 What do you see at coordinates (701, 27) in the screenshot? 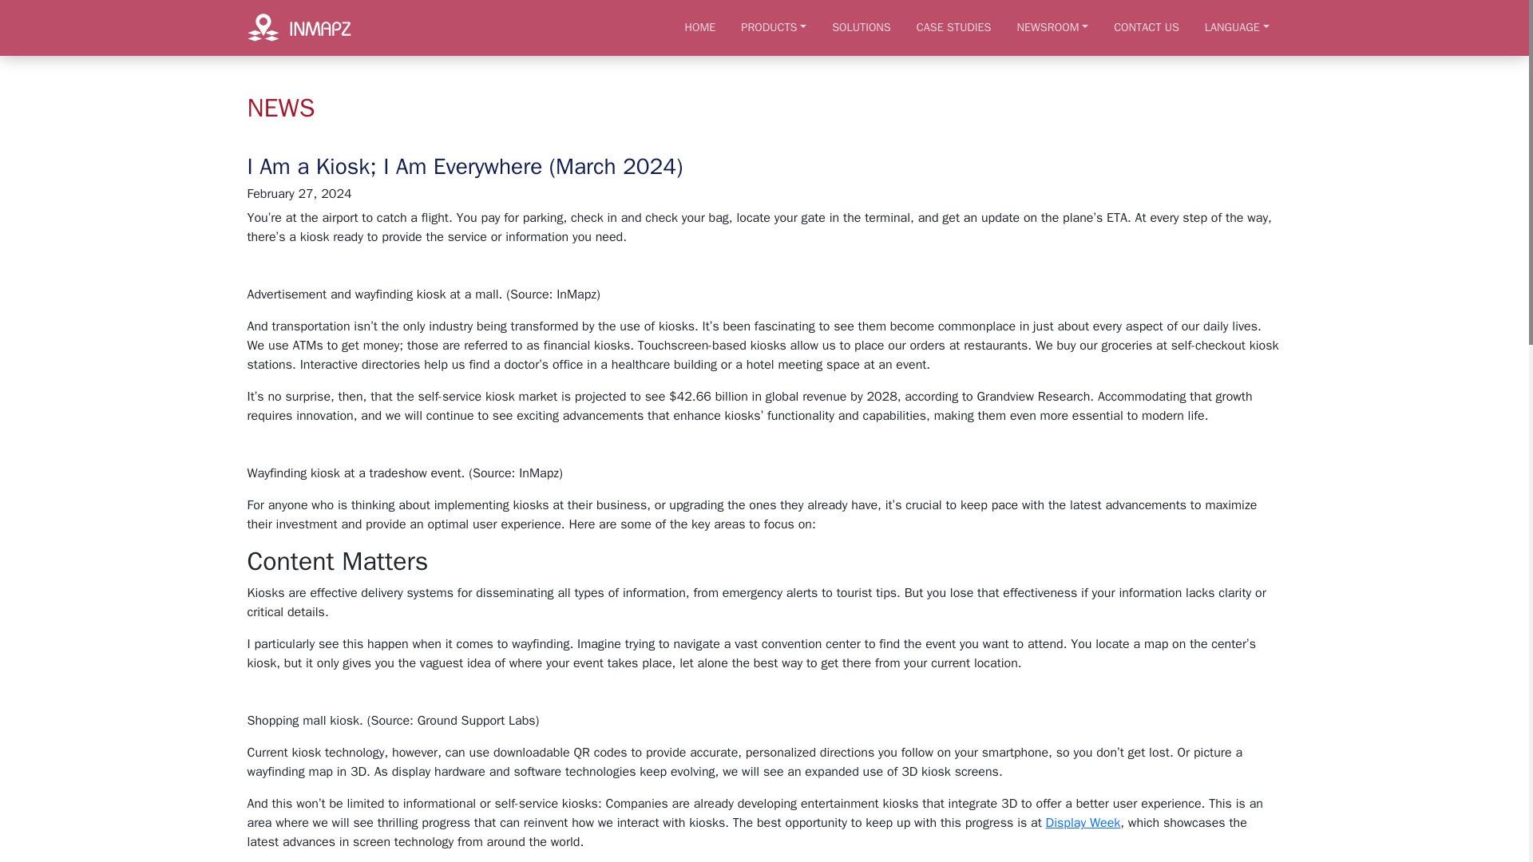
I see `HOME` at bounding box center [701, 27].